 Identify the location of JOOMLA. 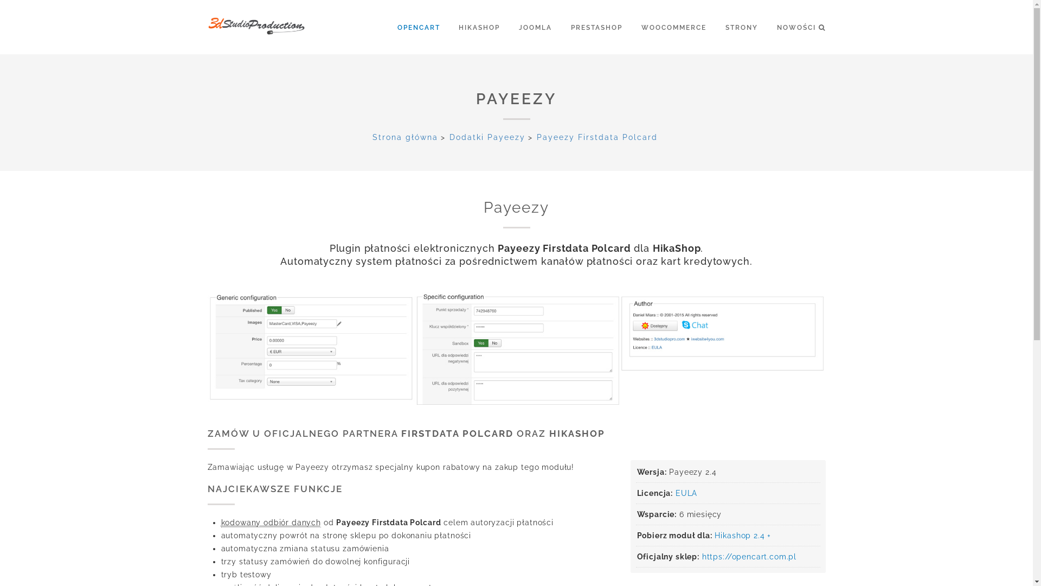
(543, 27).